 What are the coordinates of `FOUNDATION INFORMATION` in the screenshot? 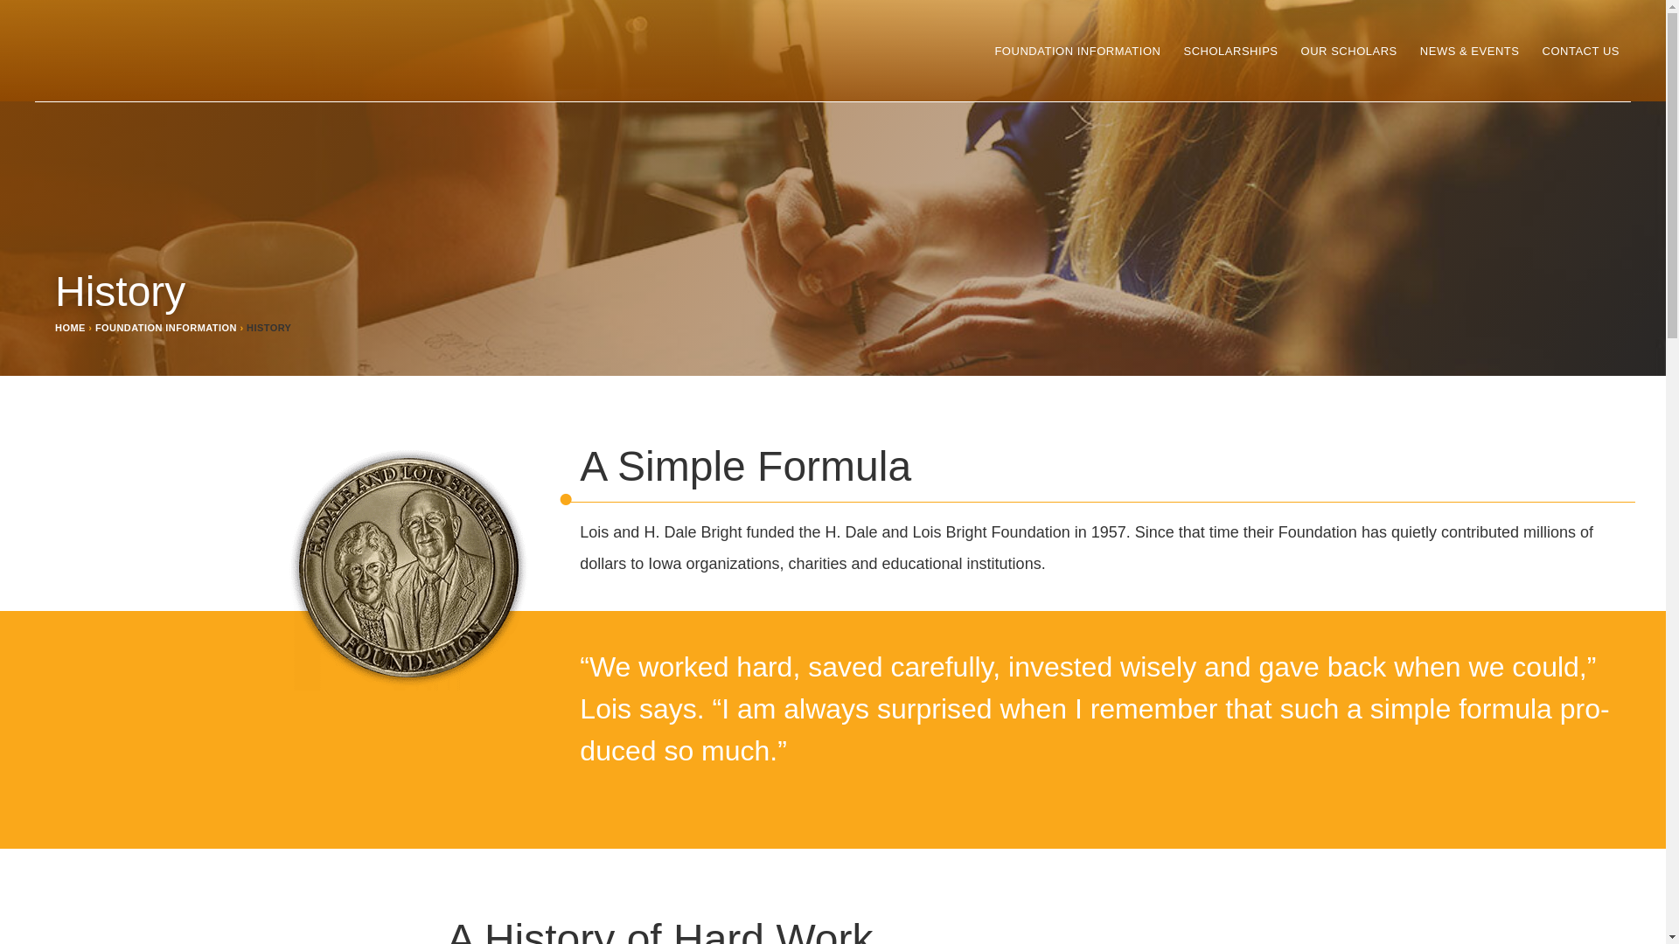 It's located at (166, 328).